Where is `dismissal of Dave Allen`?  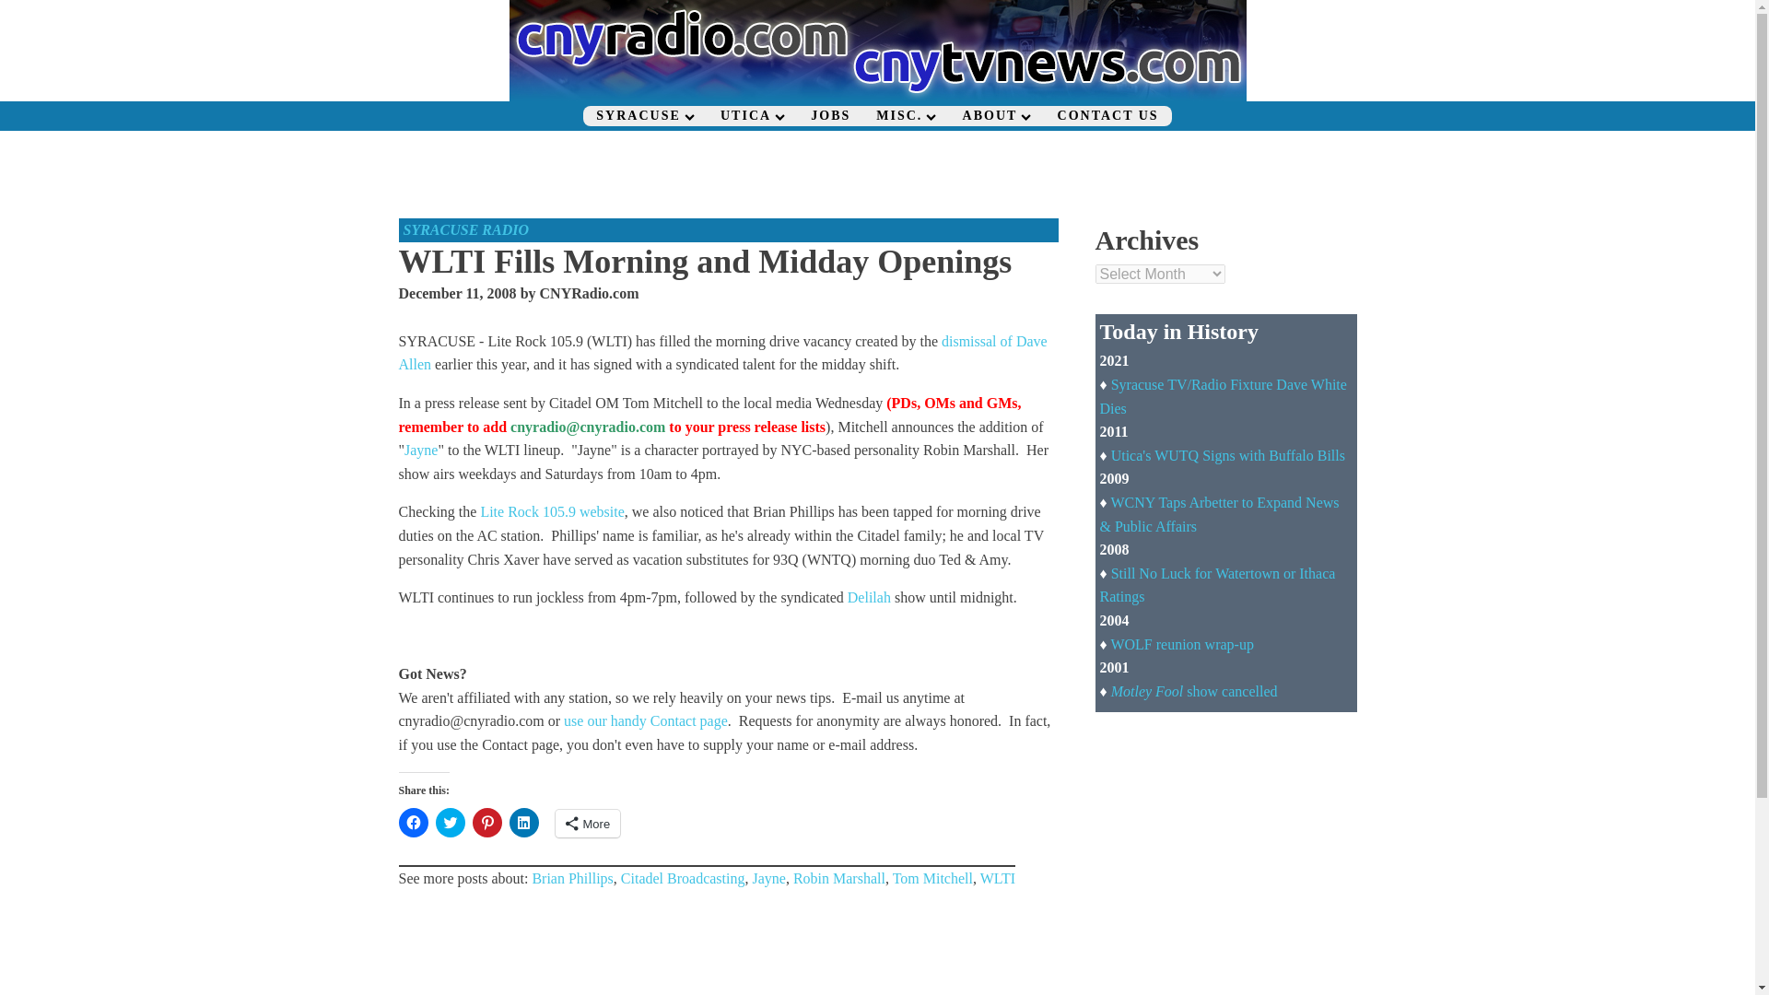
dismissal of Dave Allen is located at coordinates (722, 353).